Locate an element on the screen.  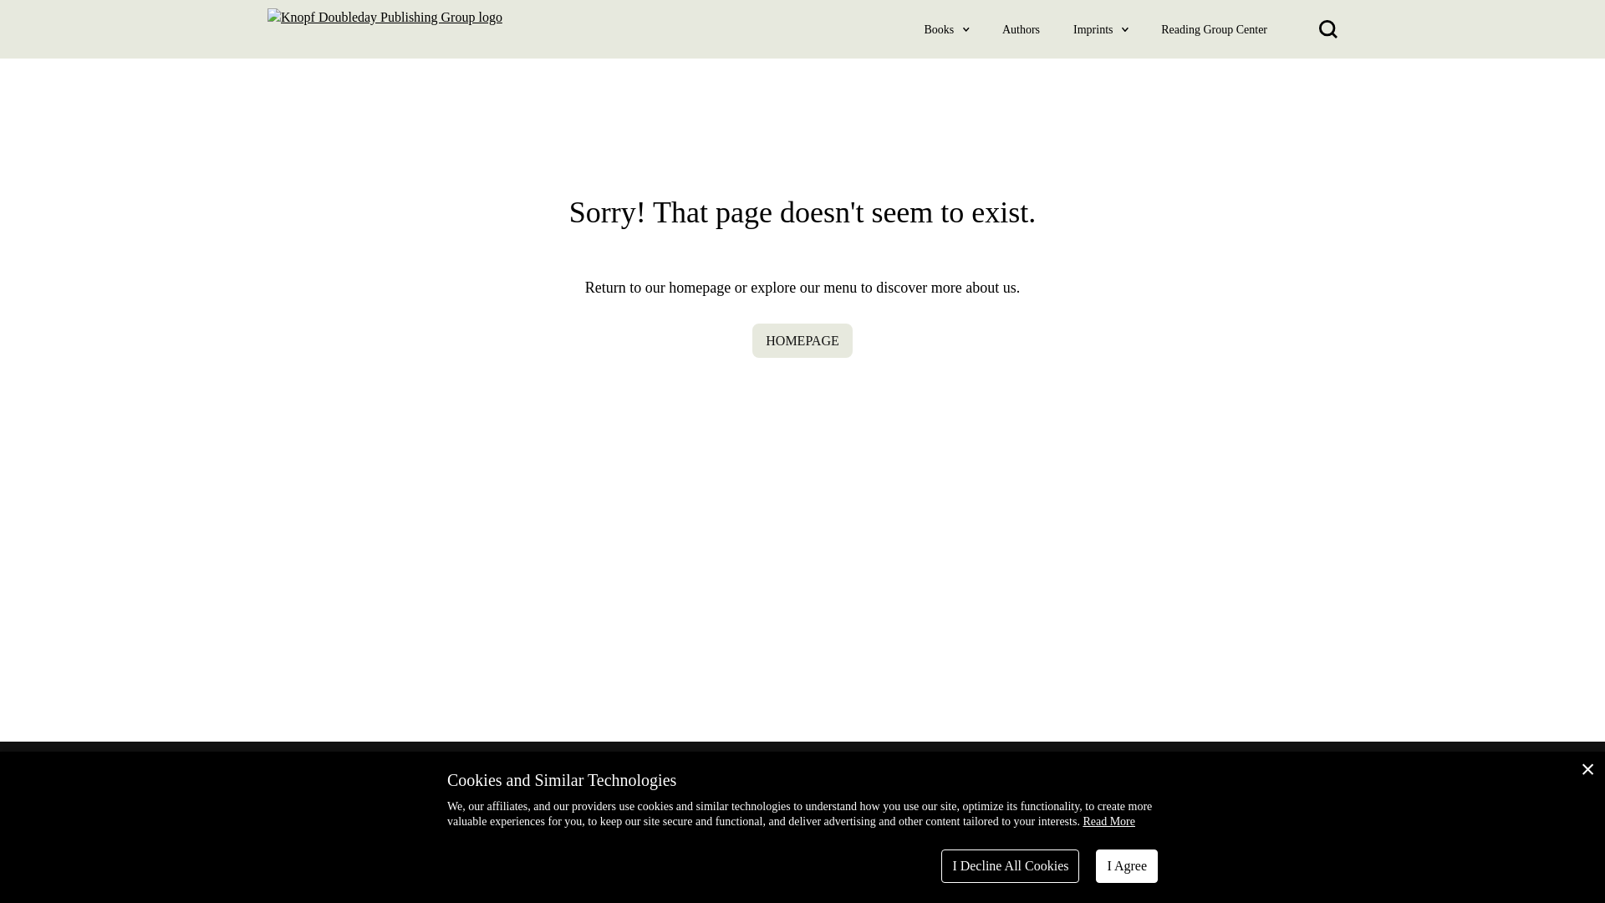
Imprints is located at coordinates (1093, 28).